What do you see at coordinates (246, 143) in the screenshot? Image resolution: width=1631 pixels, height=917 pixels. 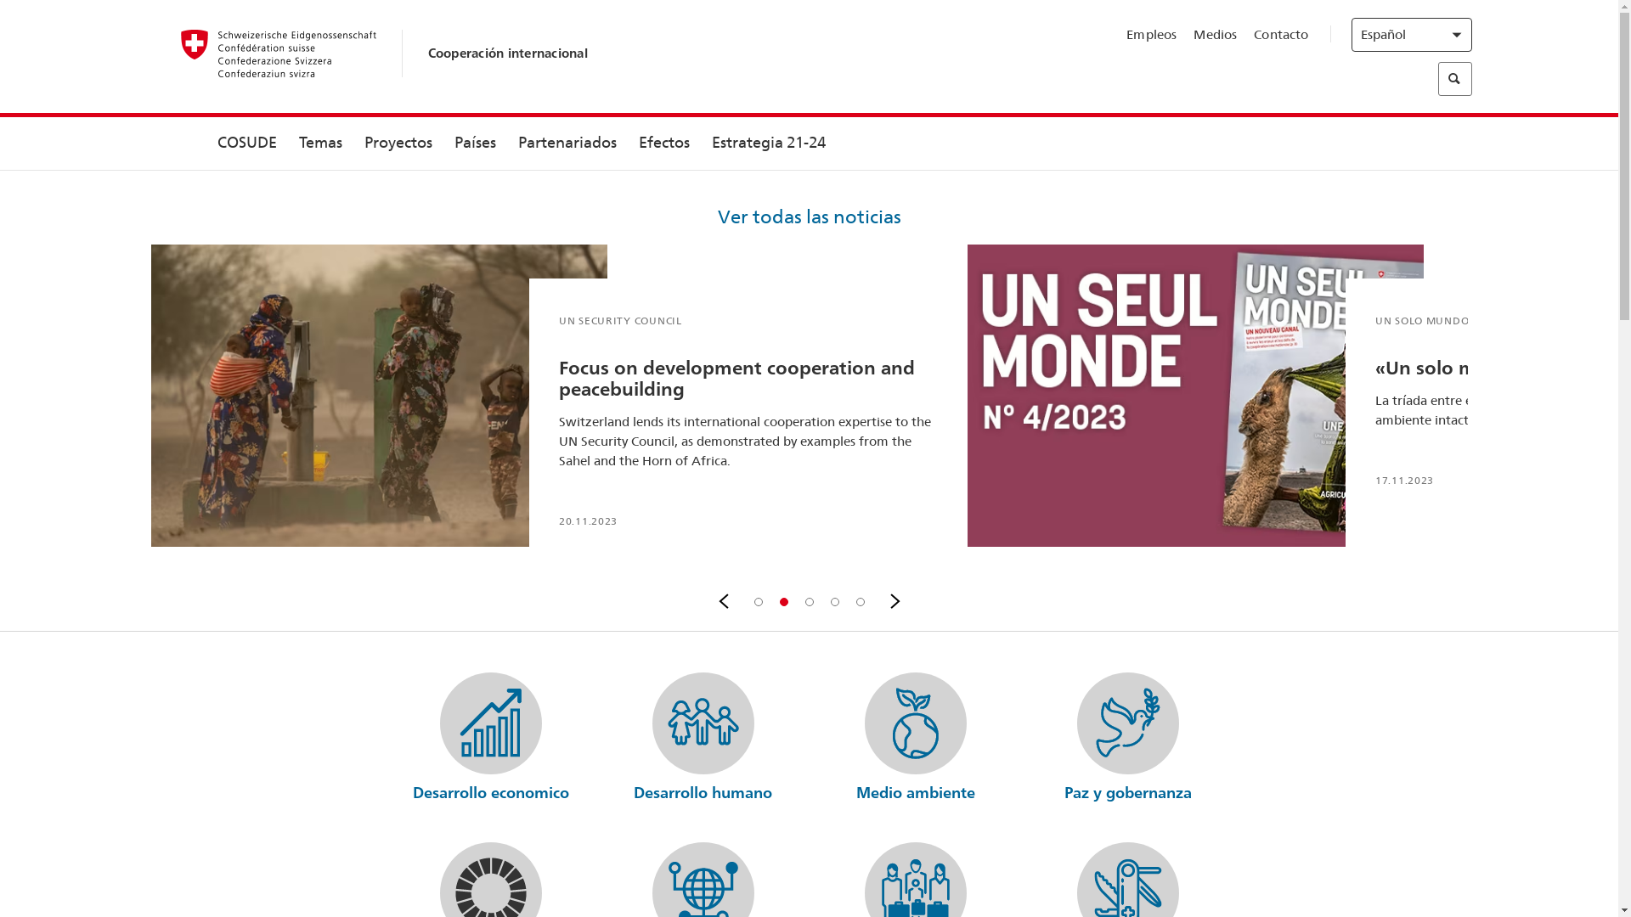 I see `COSUDE` at bounding box center [246, 143].